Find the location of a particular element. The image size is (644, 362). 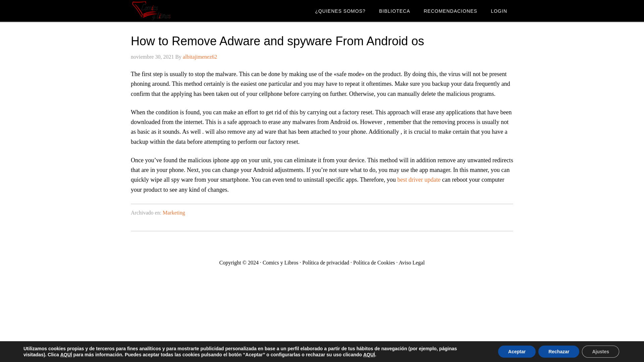

best driver update is located at coordinates (419, 180).